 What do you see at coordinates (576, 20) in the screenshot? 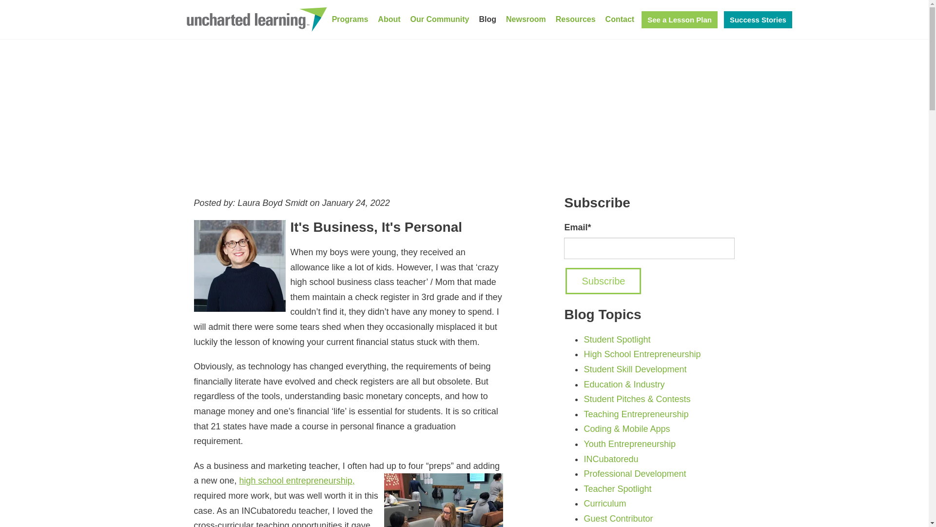
I see `Resources` at bounding box center [576, 20].